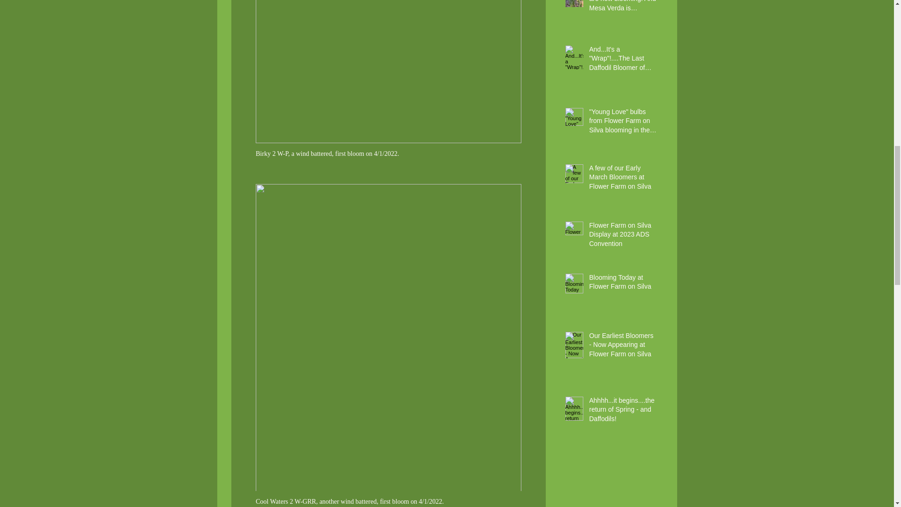  What do you see at coordinates (623, 179) in the screenshot?
I see `A few of our Early March Bloomers at Flower Farm on Silva` at bounding box center [623, 179].